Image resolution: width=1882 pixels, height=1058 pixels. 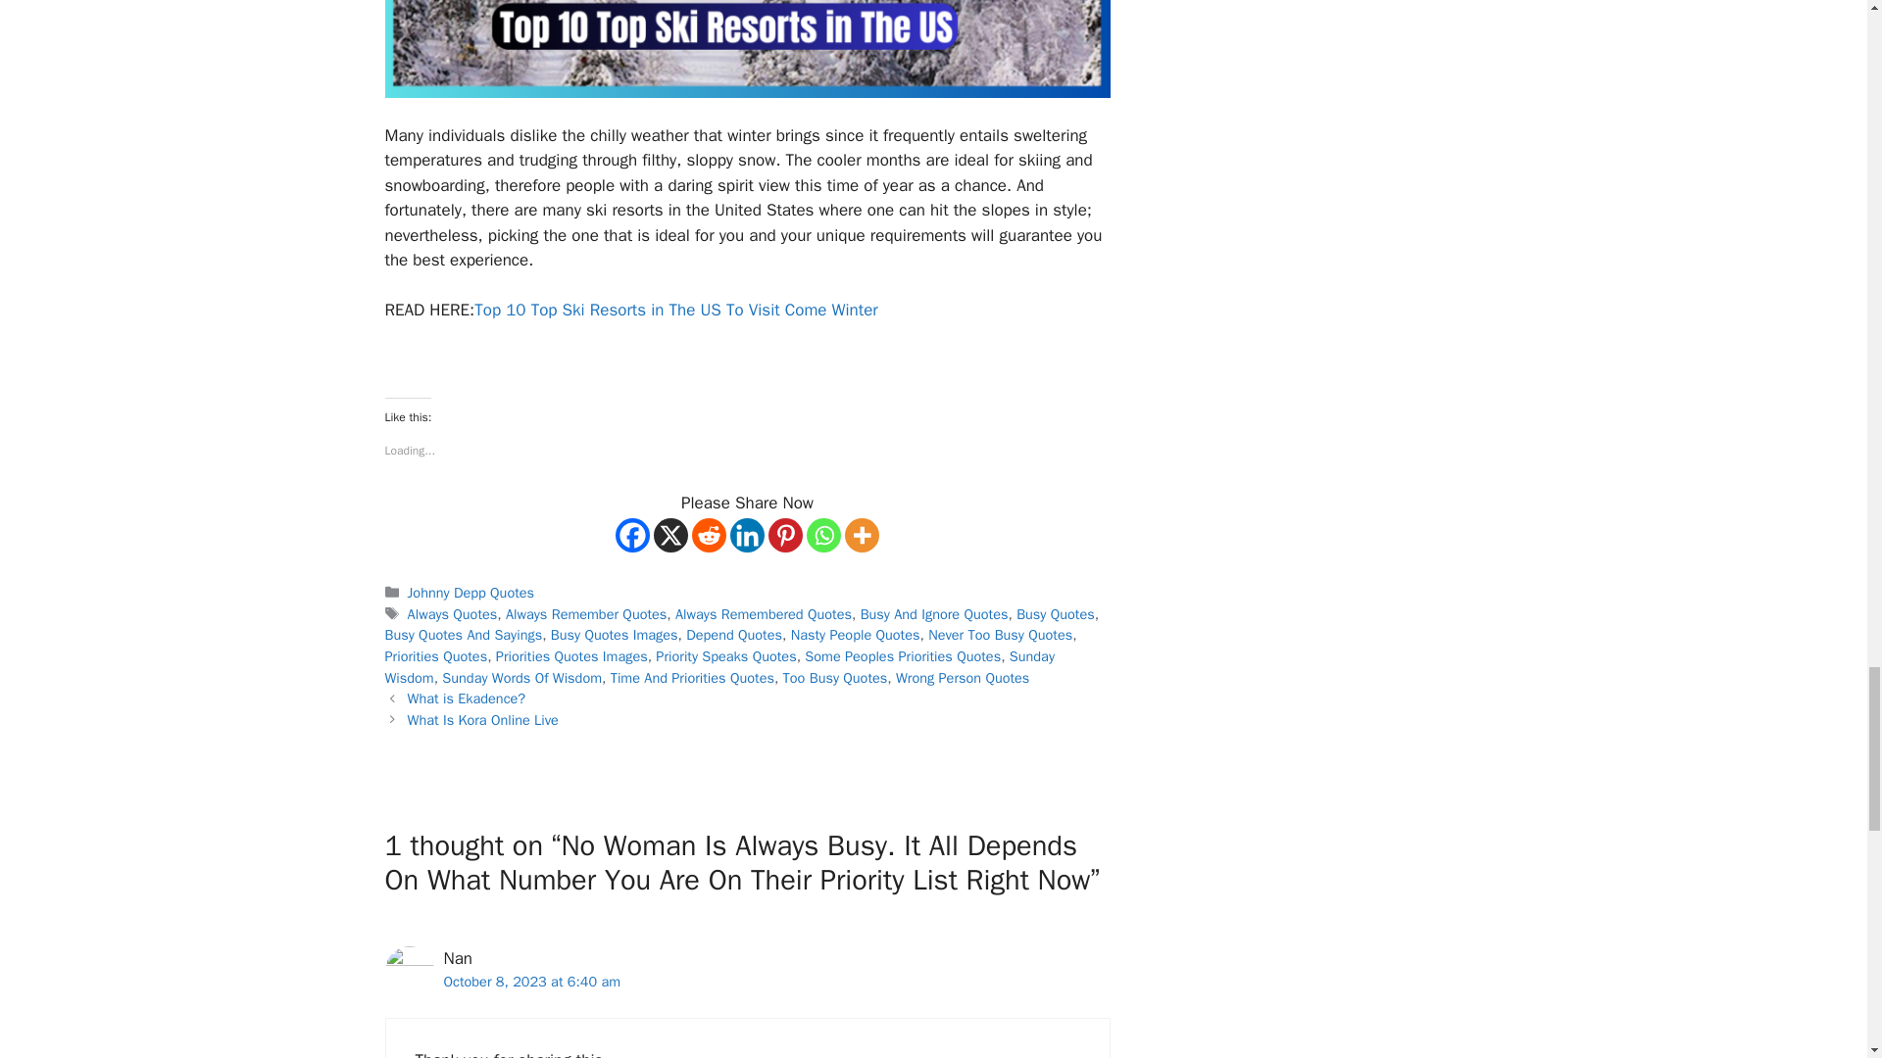 I want to click on Always Quotes, so click(x=453, y=613).